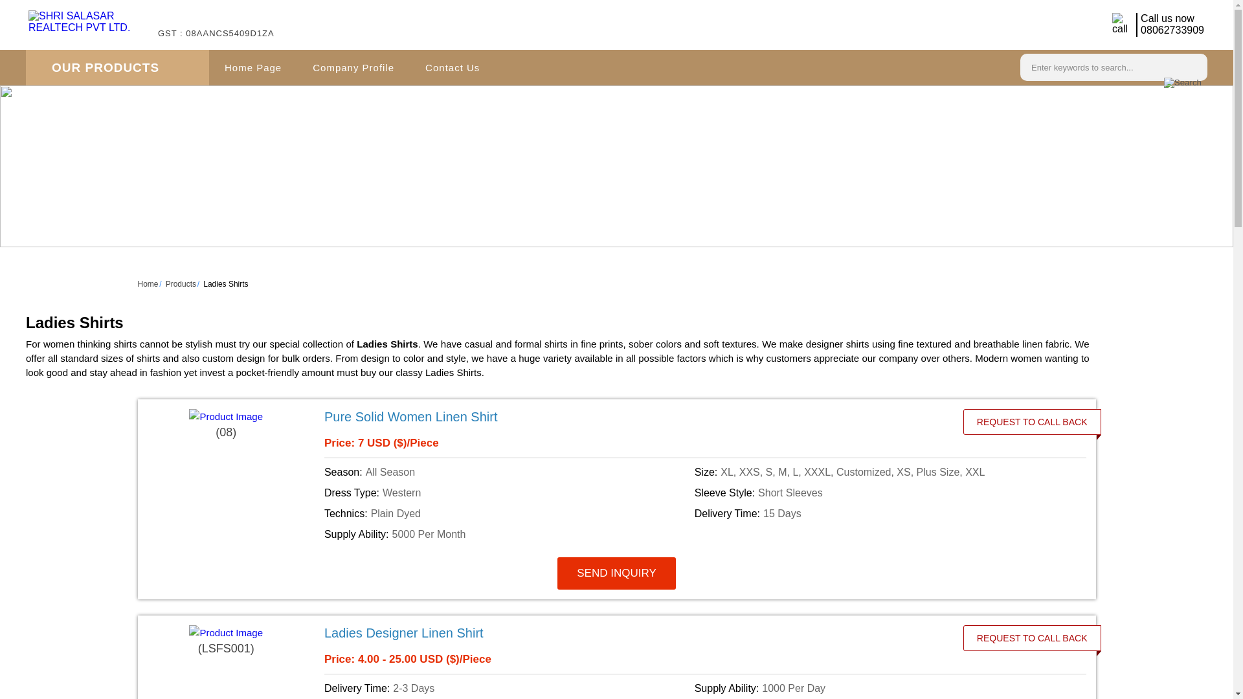 The width and height of the screenshot is (1243, 699). I want to click on Dress Type: Western, so click(507, 493).